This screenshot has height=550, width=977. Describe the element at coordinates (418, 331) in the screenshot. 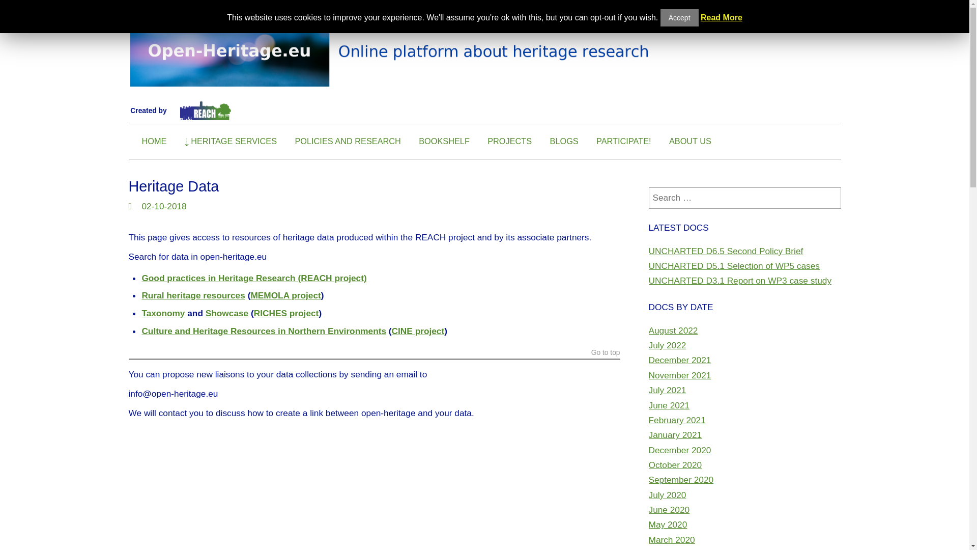

I see `CINE project` at that location.